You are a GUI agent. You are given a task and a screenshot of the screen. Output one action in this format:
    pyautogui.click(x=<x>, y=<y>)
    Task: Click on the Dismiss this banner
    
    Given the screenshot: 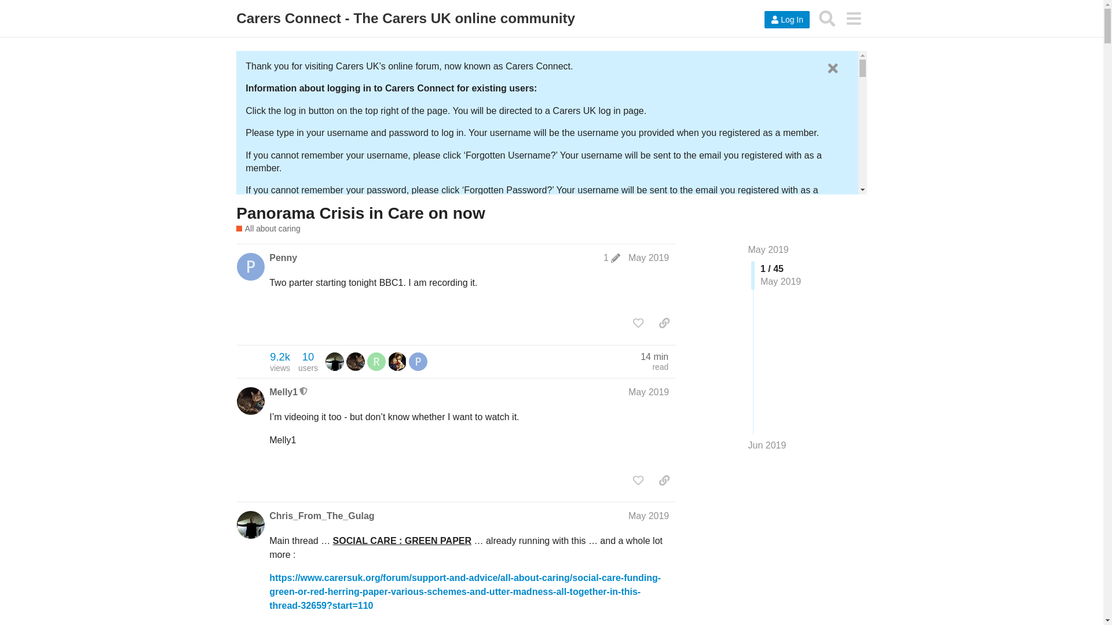 What is the action you would take?
    pyautogui.click(x=833, y=68)
    